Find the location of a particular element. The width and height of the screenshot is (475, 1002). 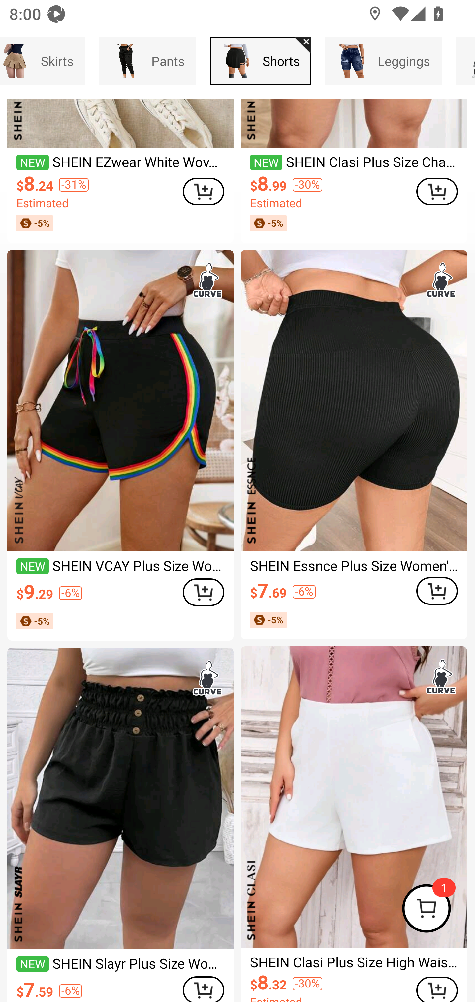

ADD TO CART is located at coordinates (203, 592).